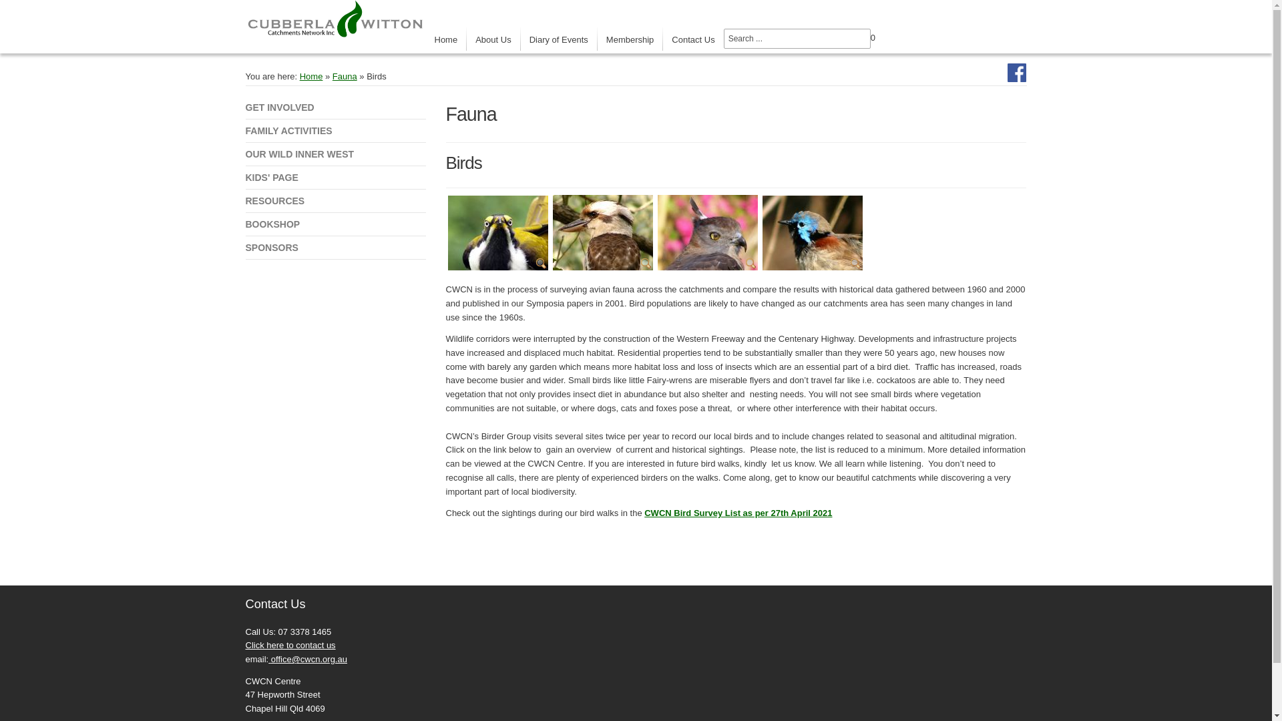 The width and height of the screenshot is (1282, 721). Describe the element at coordinates (309, 660) in the screenshot. I see `office@cwcn.org.au` at that location.